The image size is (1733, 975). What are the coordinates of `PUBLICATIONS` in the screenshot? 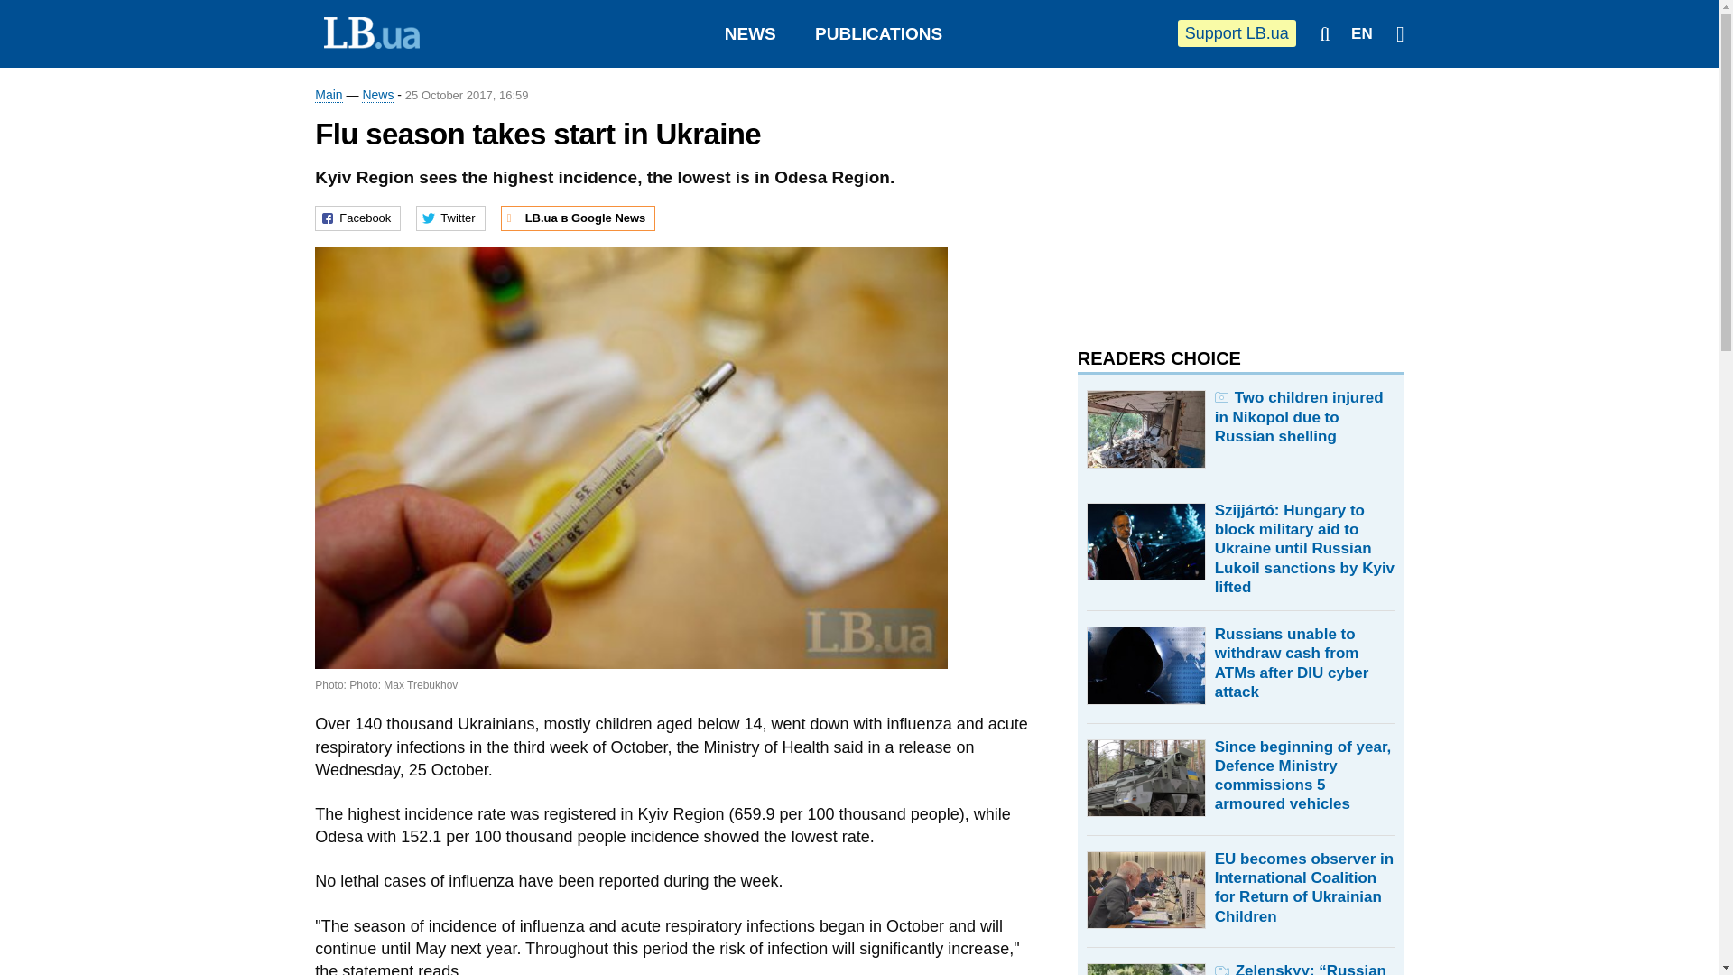 It's located at (878, 33).